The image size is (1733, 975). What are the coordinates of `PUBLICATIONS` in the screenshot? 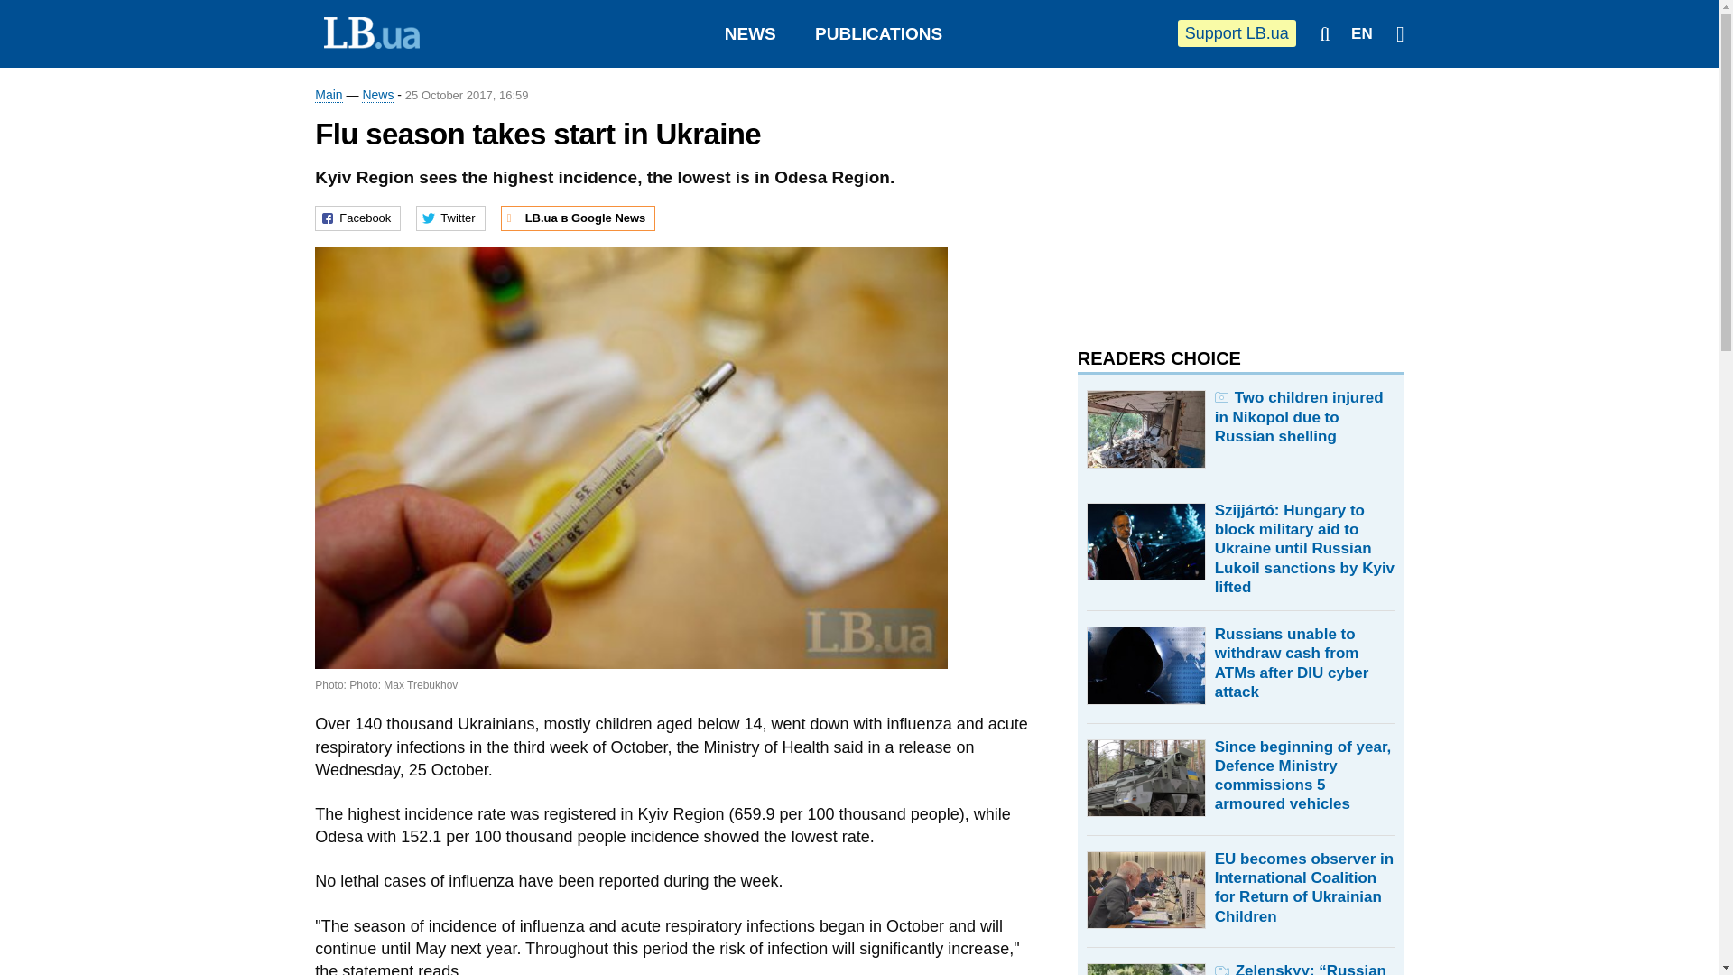 It's located at (878, 33).